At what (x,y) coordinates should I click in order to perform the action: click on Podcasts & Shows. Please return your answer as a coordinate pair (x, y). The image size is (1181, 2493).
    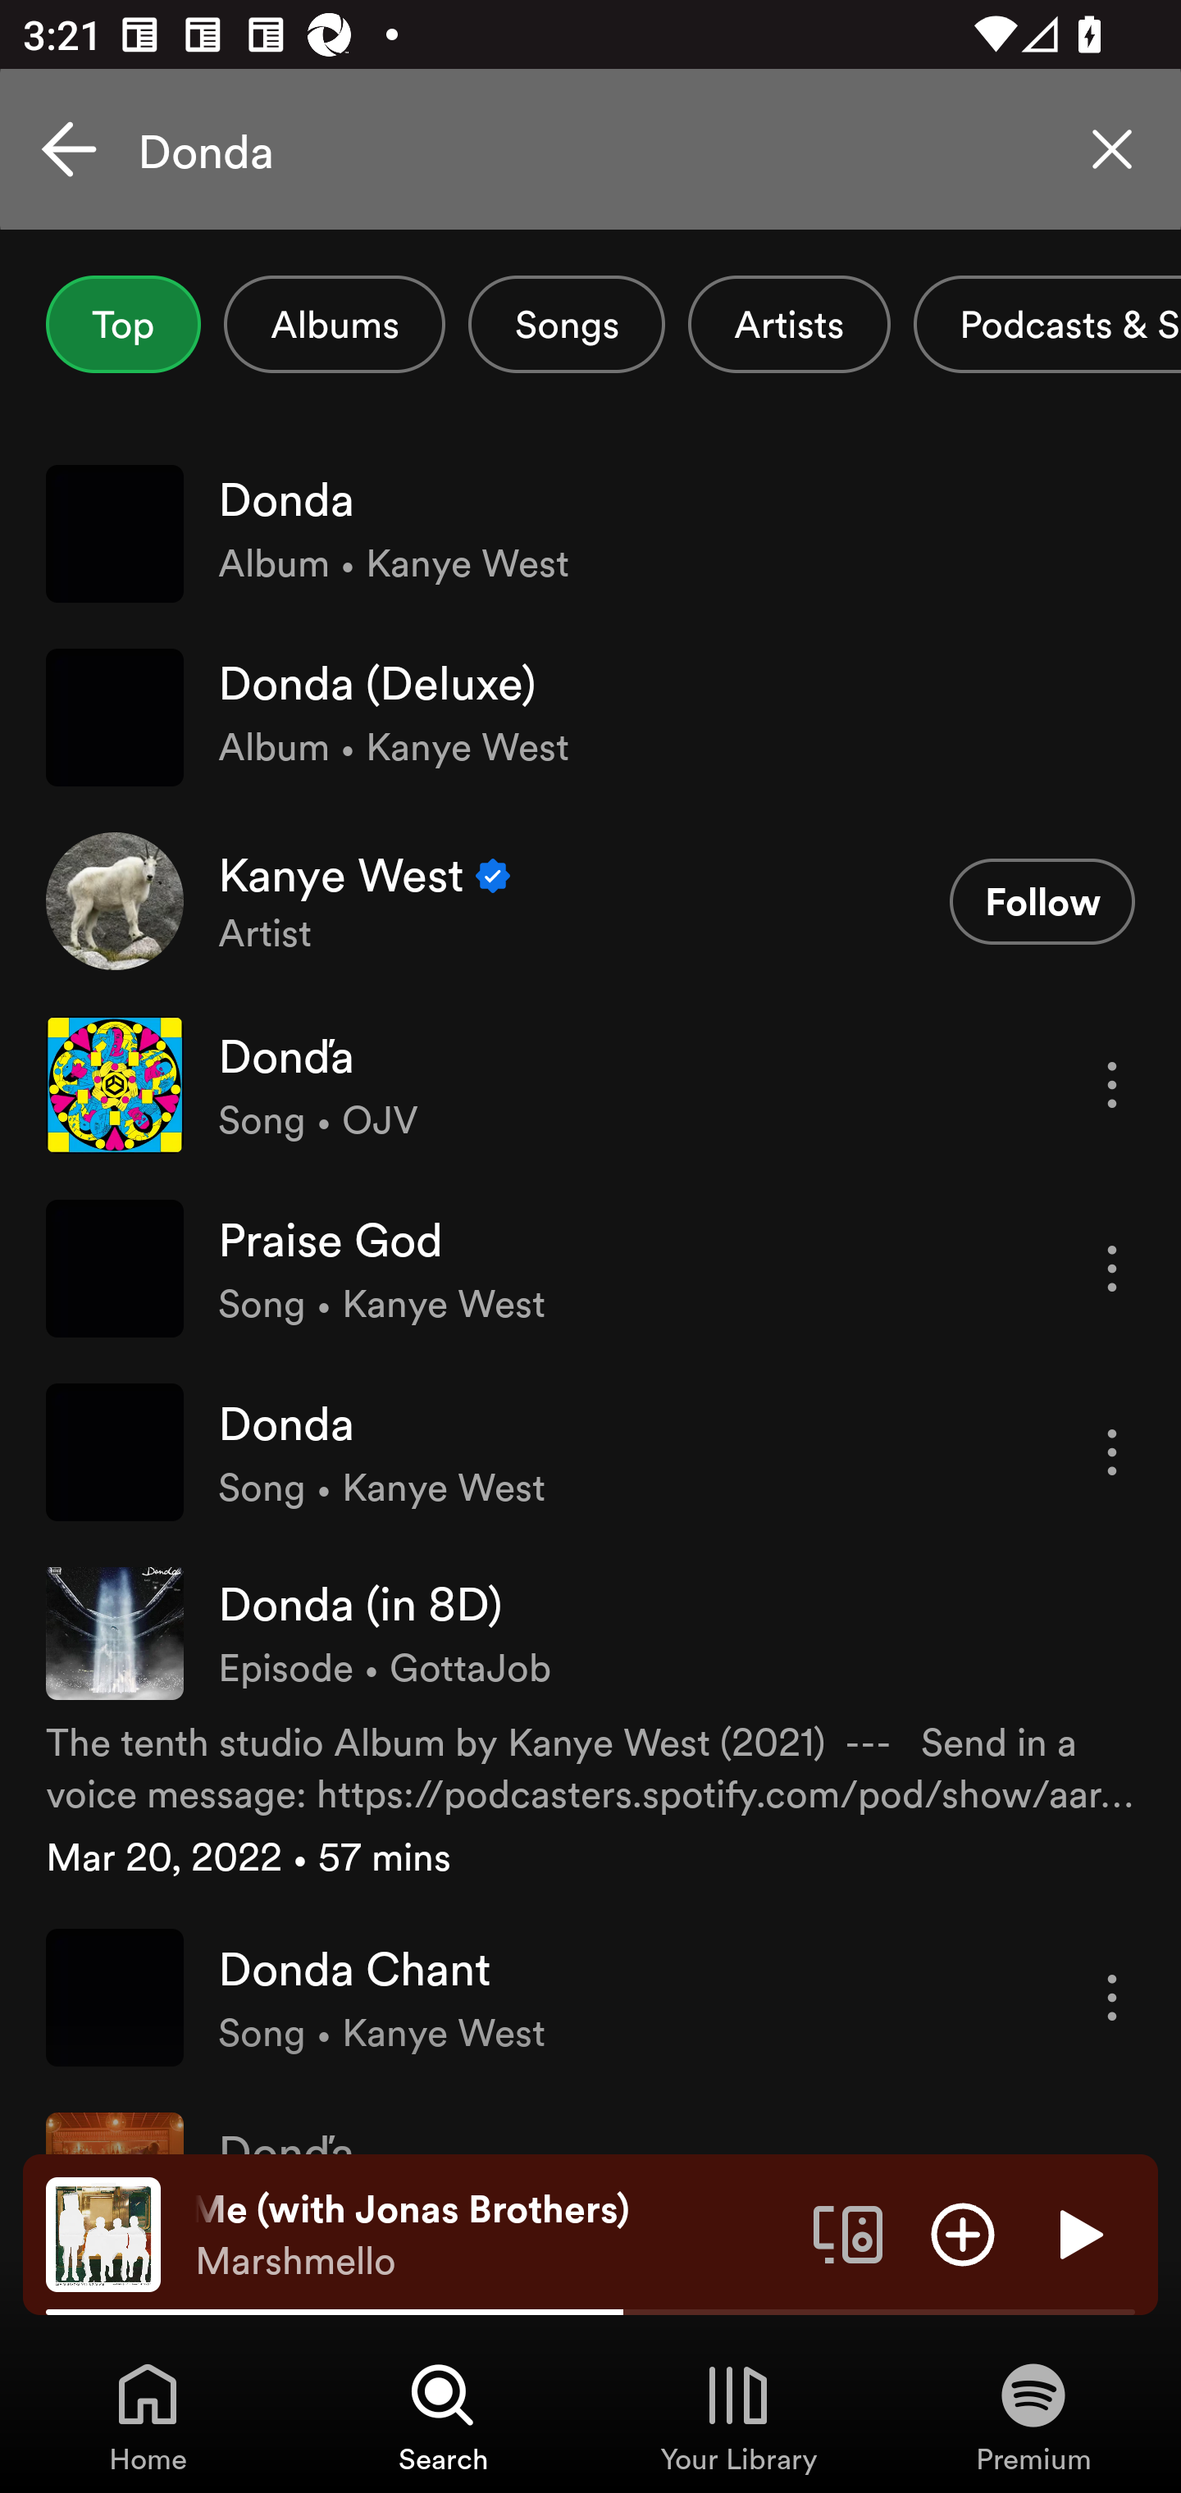
    Looking at the image, I should click on (1047, 324).